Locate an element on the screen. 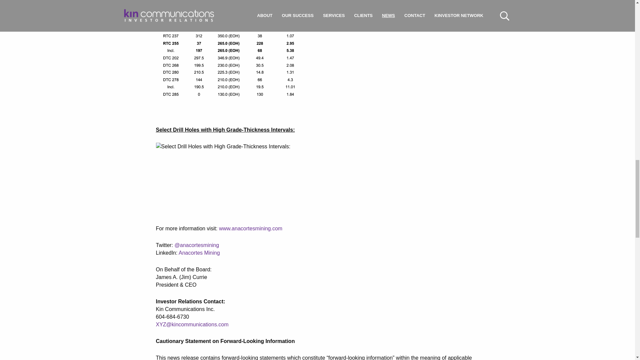  Page 2 is located at coordinates (318, 349).